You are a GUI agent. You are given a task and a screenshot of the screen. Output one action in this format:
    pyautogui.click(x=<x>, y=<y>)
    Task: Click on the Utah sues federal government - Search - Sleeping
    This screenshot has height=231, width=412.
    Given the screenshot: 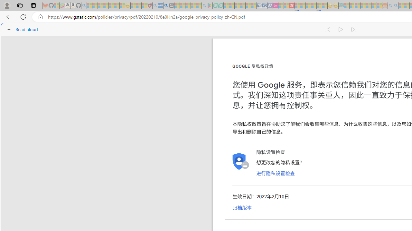 What is the action you would take?
    pyautogui.click(x=396, y=6)
    